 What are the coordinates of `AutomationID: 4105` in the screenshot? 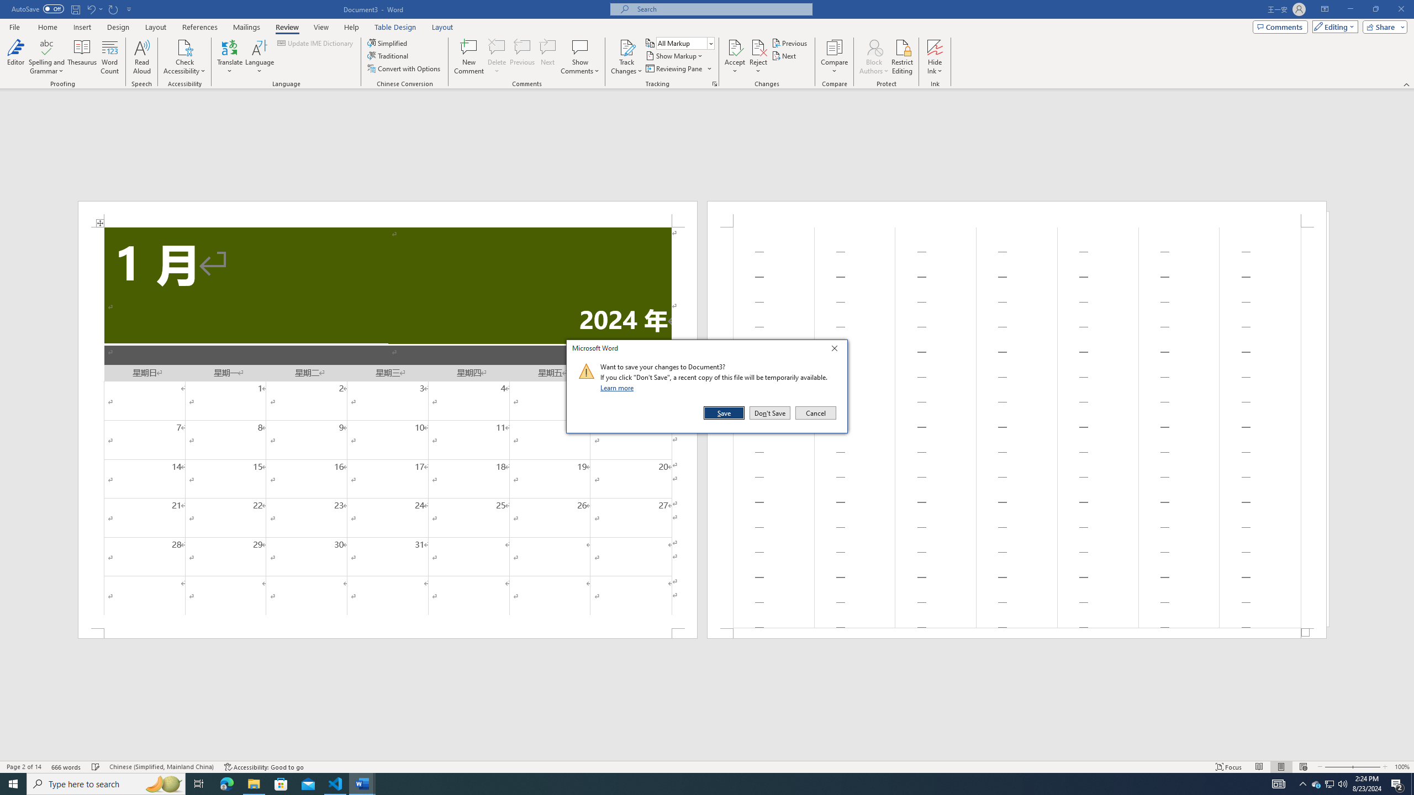 It's located at (1279, 784).